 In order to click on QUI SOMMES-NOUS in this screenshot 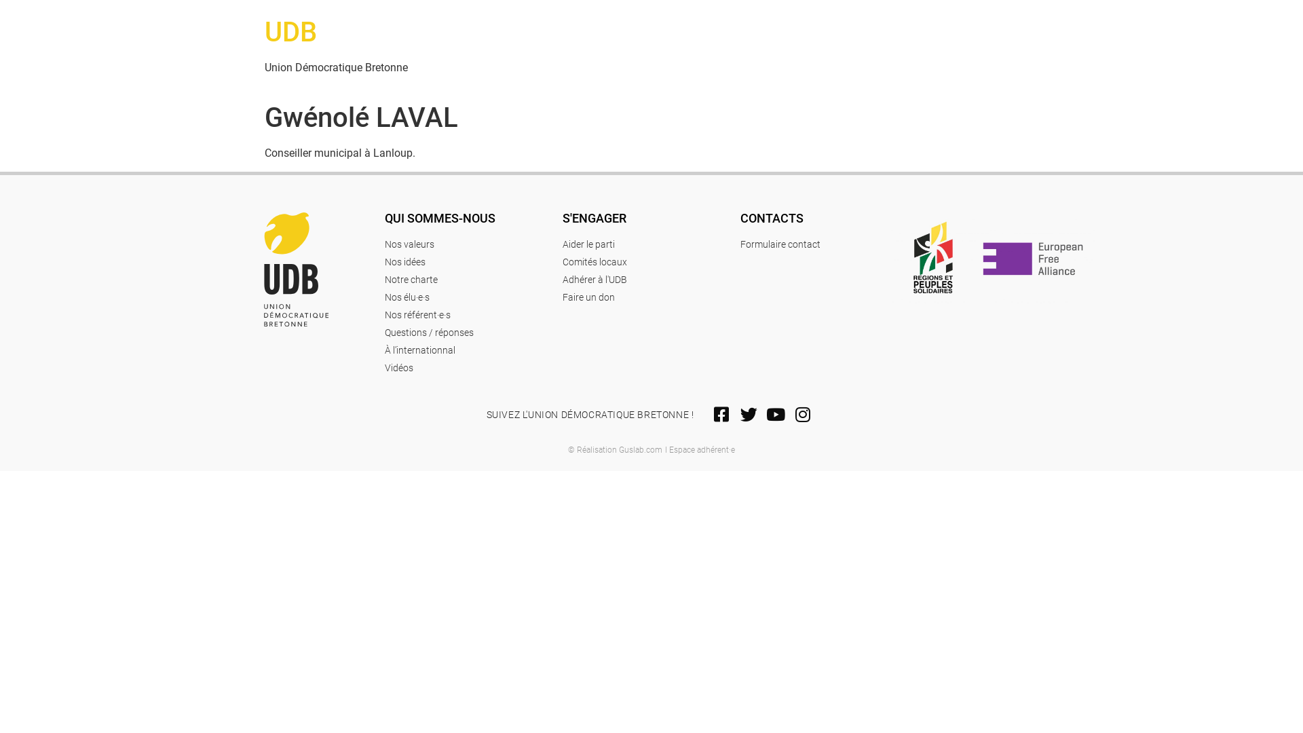, I will do `click(440, 219)`.